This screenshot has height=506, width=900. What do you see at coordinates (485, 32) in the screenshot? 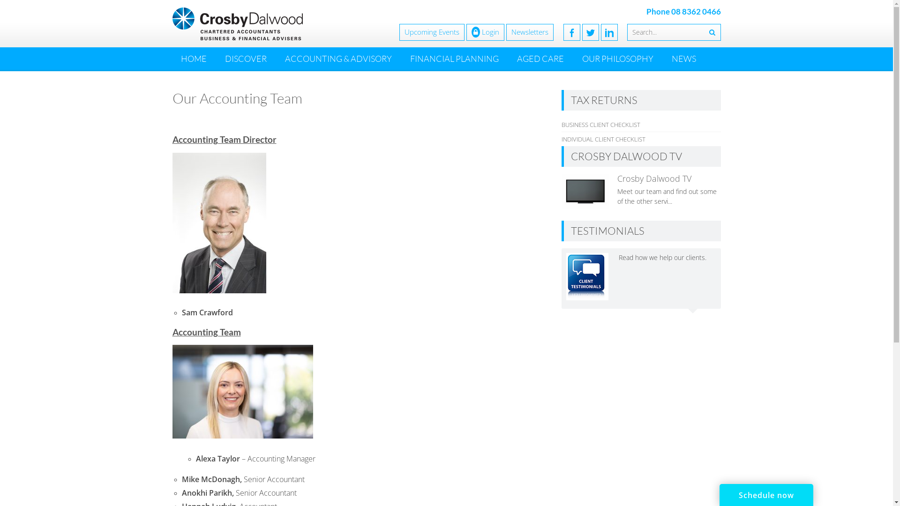
I see `Login` at bounding box center [485, 32].